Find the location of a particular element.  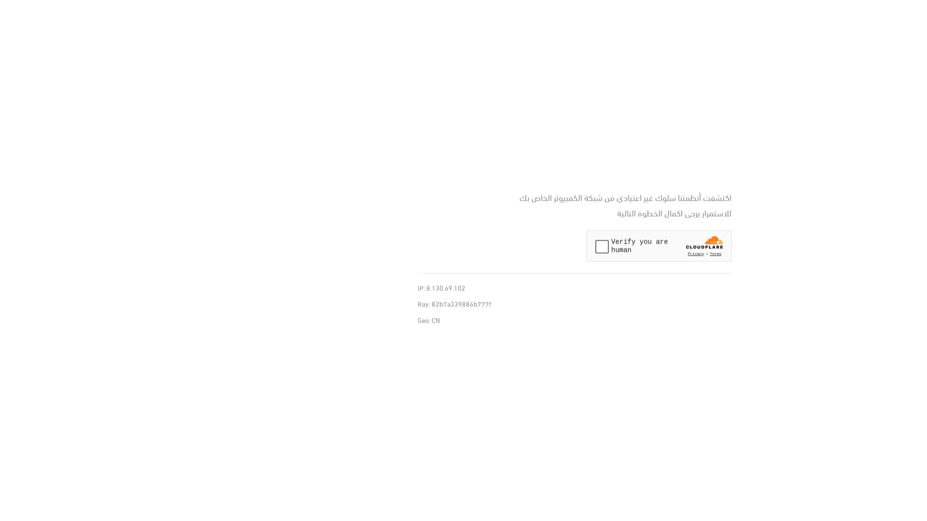

Widget containing a Cloudflare security challenge is located at coordinates (659, 246).